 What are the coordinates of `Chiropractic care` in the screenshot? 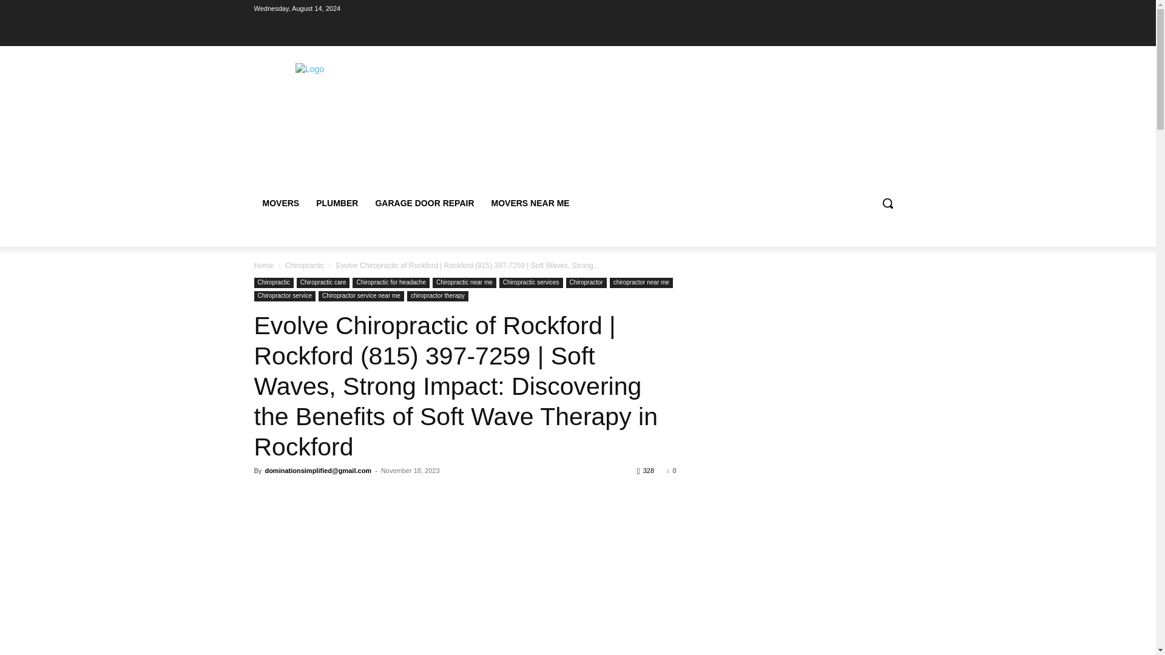 It's located at (323, 283).